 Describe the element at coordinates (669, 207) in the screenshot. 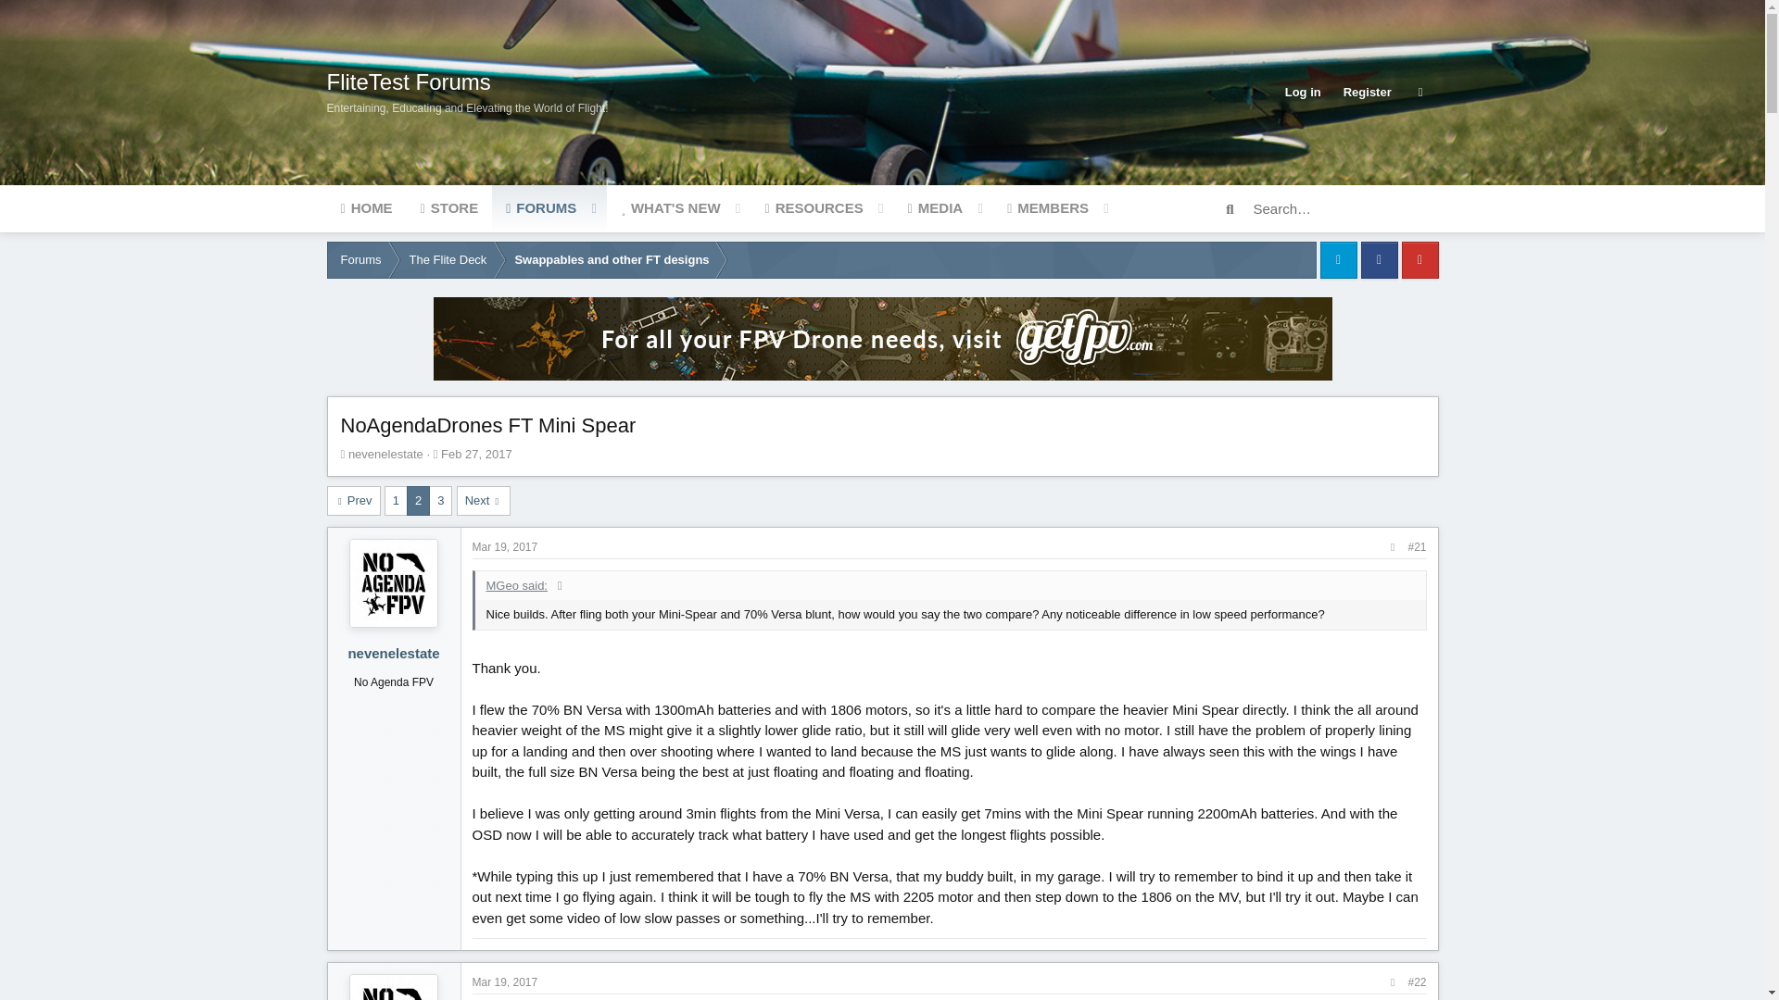

I see `FORUMS` at that location.